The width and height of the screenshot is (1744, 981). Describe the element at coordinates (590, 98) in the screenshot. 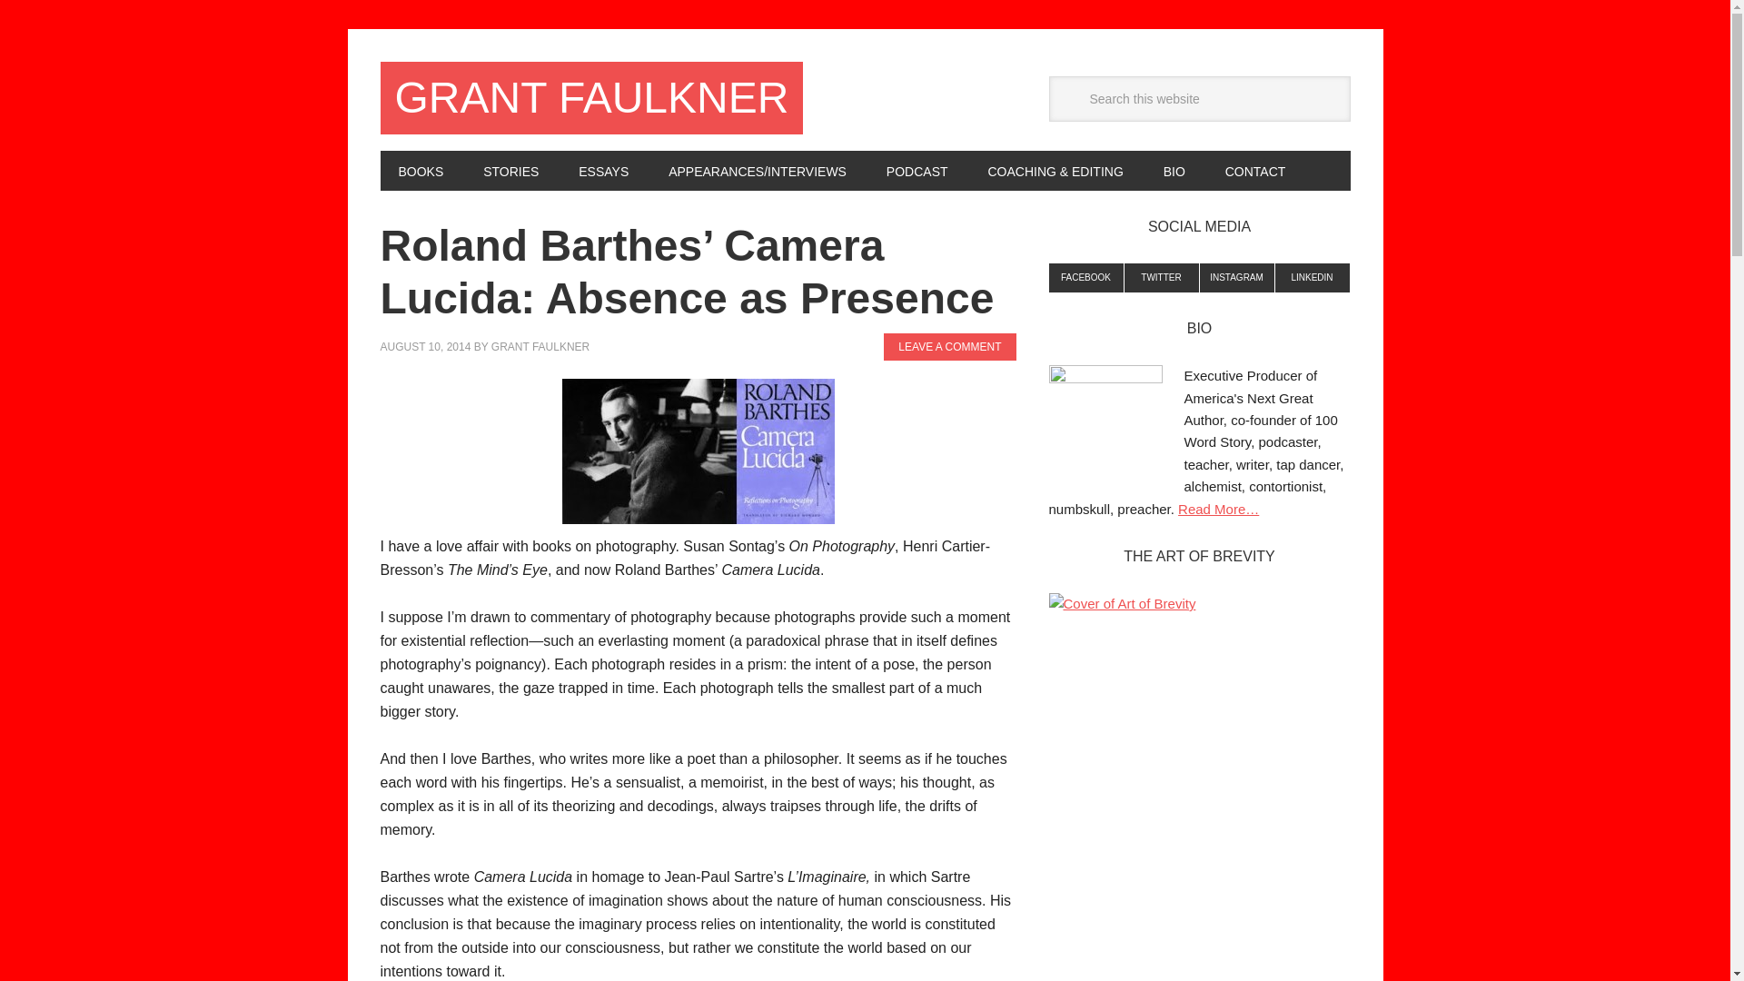

I see `GRANT FAULKNER` at that location.